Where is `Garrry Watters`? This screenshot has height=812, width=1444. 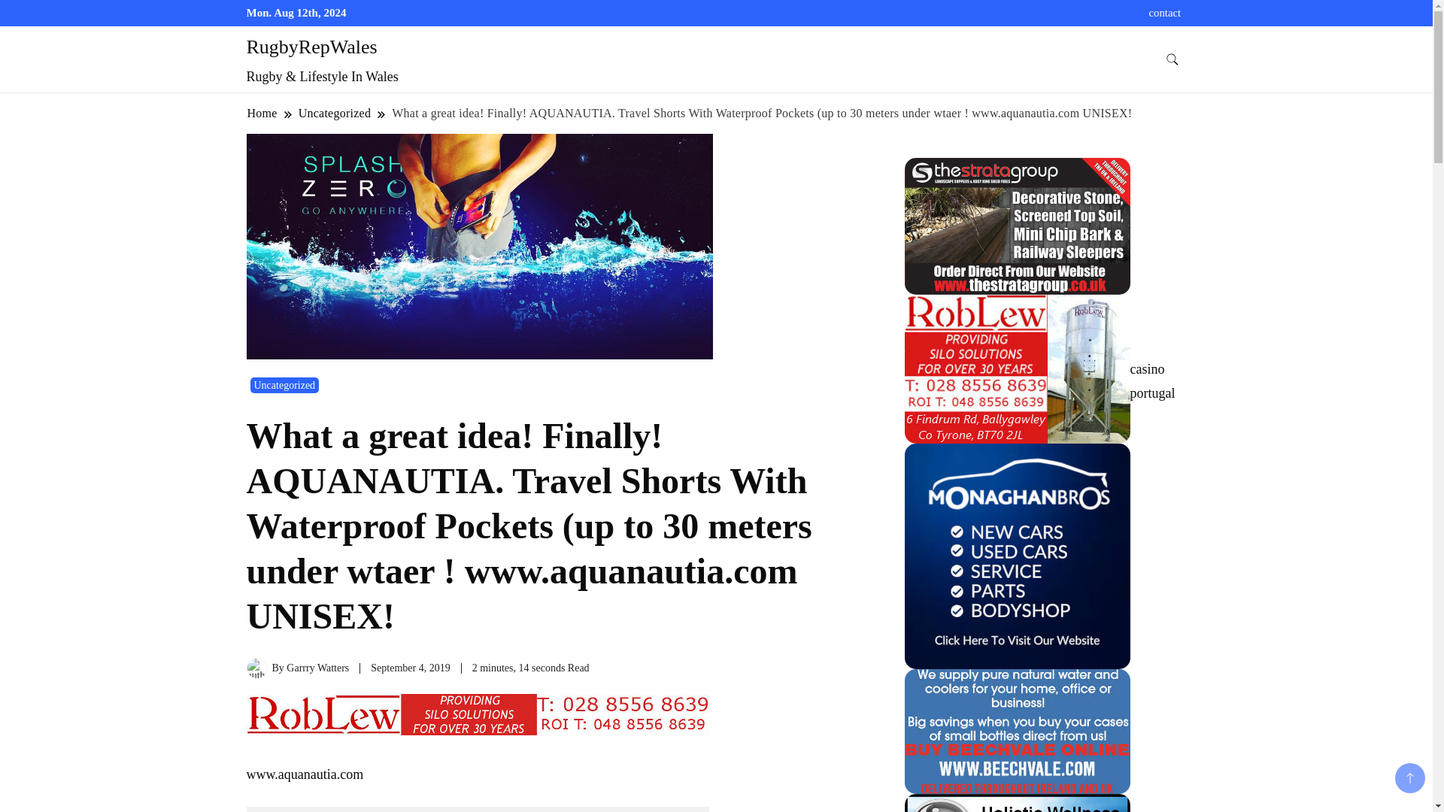
Garrry Watters is located at coordinates (317, 668).